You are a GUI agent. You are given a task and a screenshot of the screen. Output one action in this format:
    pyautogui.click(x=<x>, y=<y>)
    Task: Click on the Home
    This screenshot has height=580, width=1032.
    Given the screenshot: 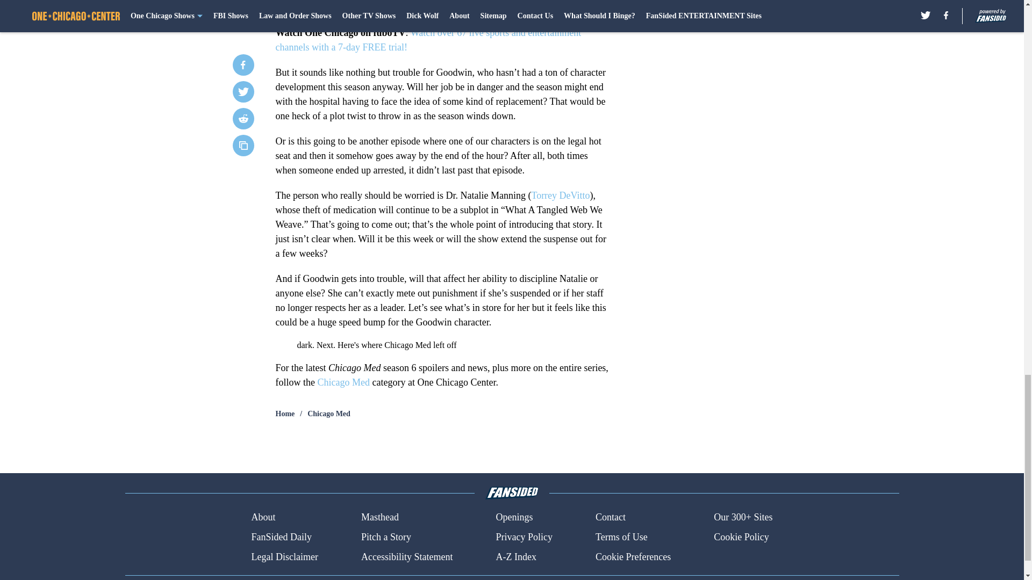 What is the action you would take?
    pyautogui.click(x=285, y=414)
    